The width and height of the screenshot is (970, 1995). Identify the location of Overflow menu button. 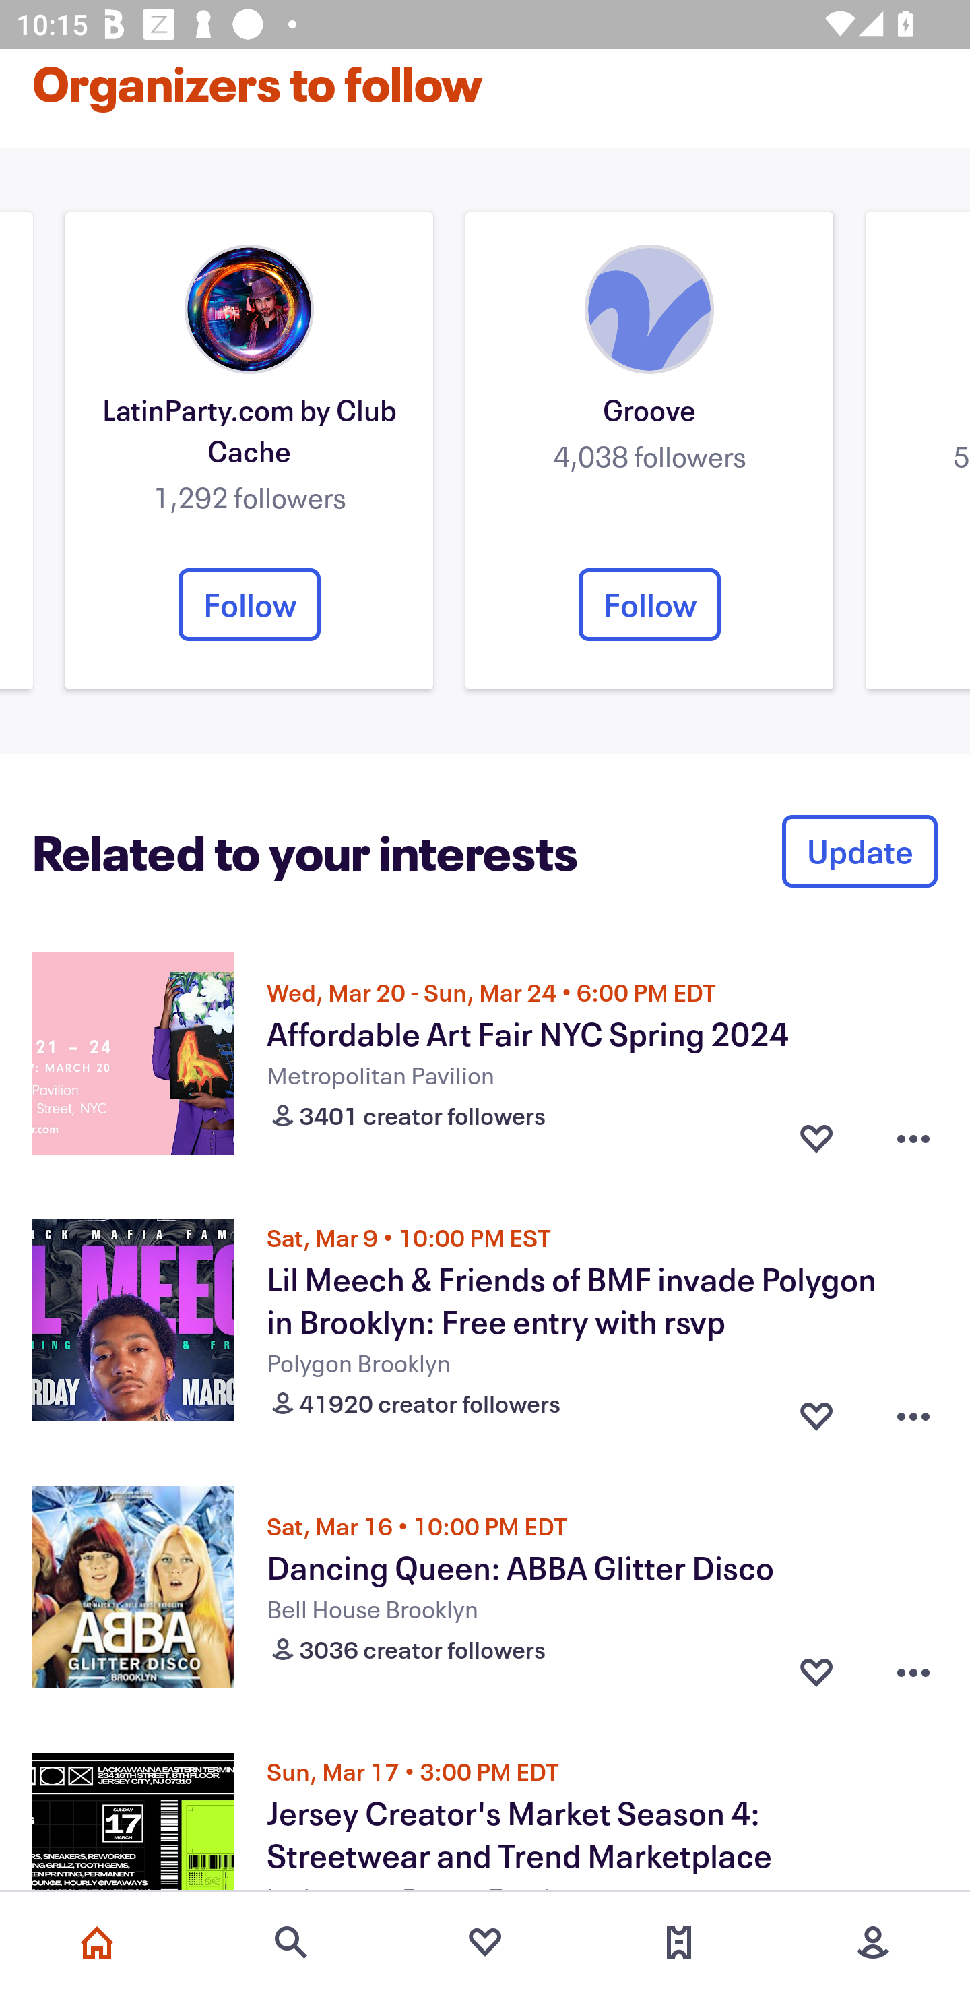
(913, 1671).